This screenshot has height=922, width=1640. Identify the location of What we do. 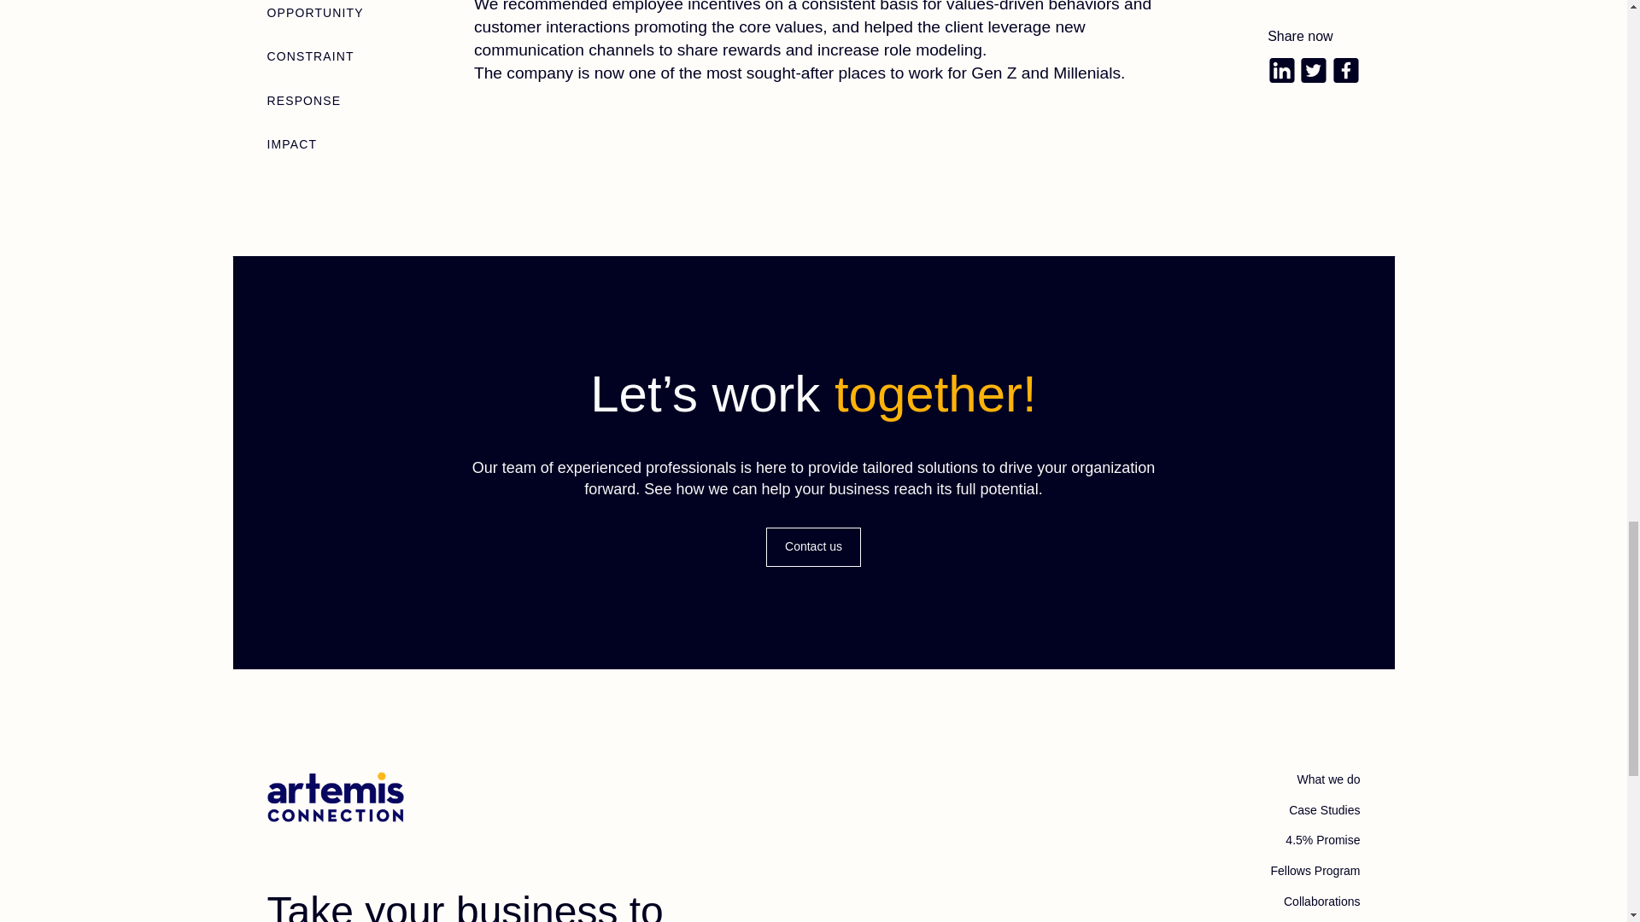
(1329, 780).